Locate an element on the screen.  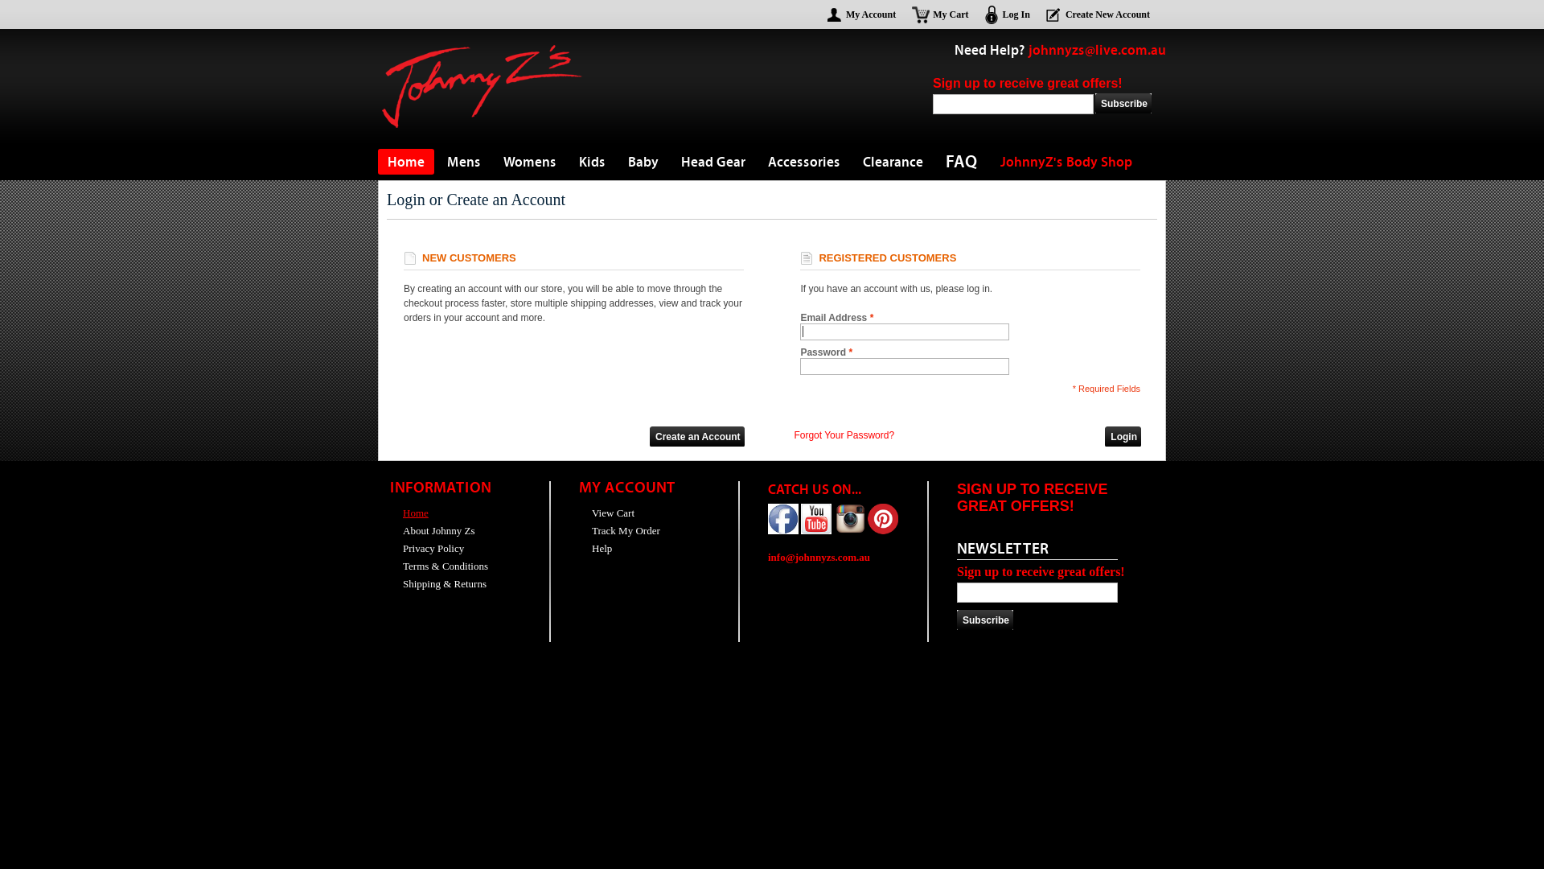
My Account is located at coordinates (862, 14).